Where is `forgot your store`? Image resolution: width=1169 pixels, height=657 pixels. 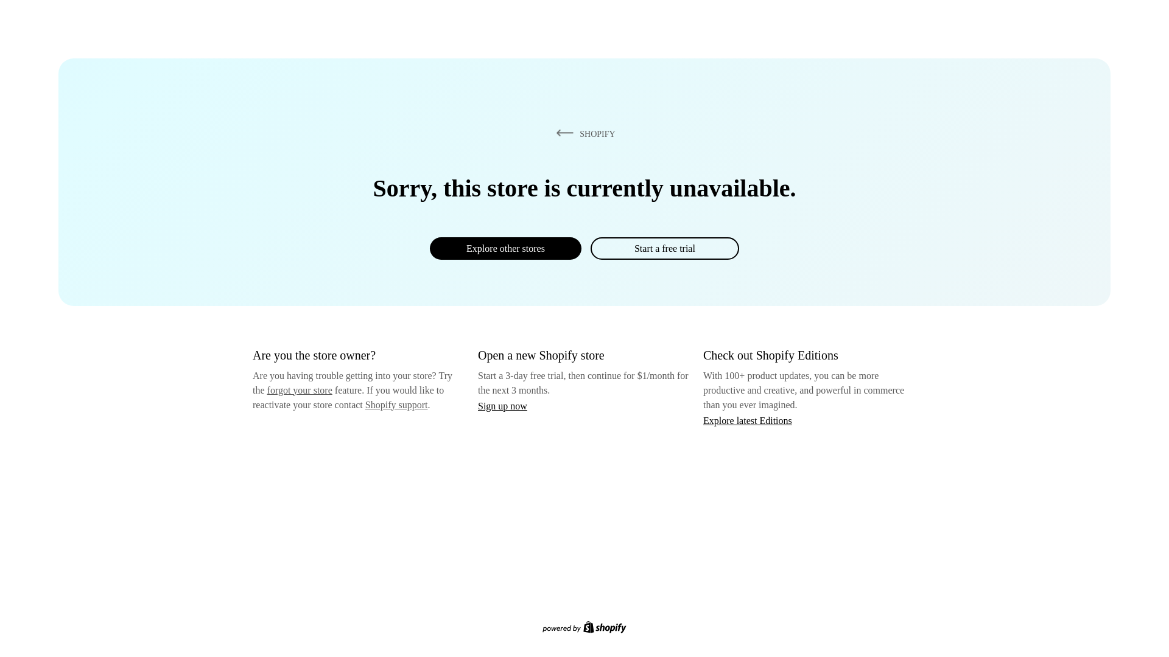 forgot your store is located at coordinates (300, 390).